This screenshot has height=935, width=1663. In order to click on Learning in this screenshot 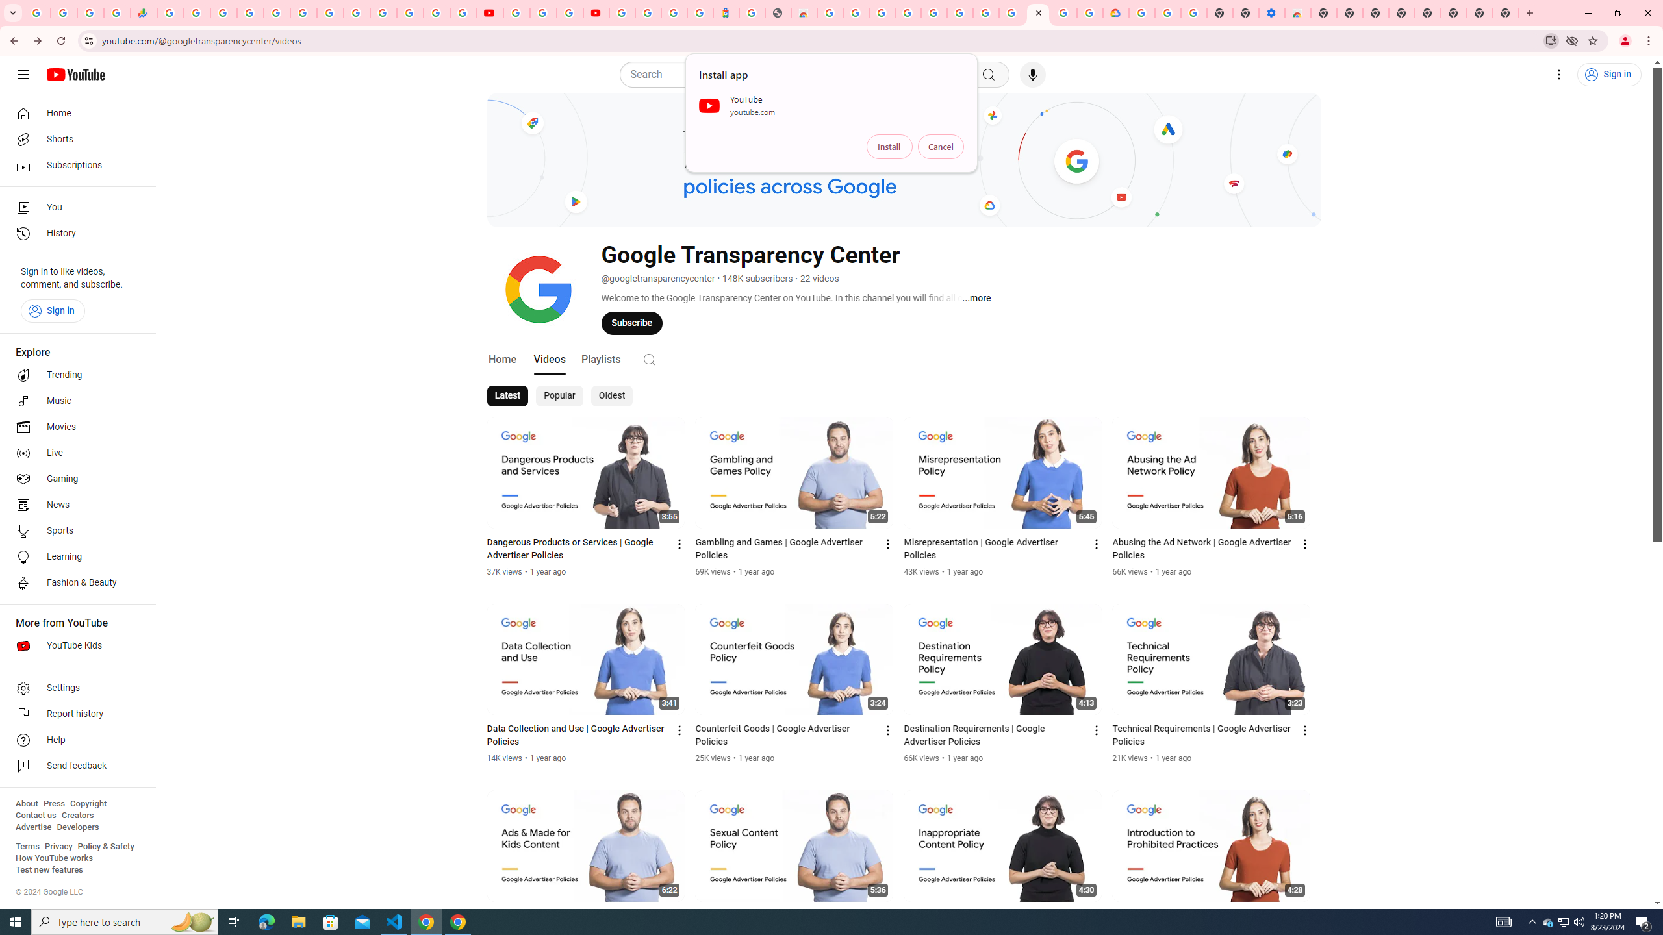, I will do `click(74, 557)`.